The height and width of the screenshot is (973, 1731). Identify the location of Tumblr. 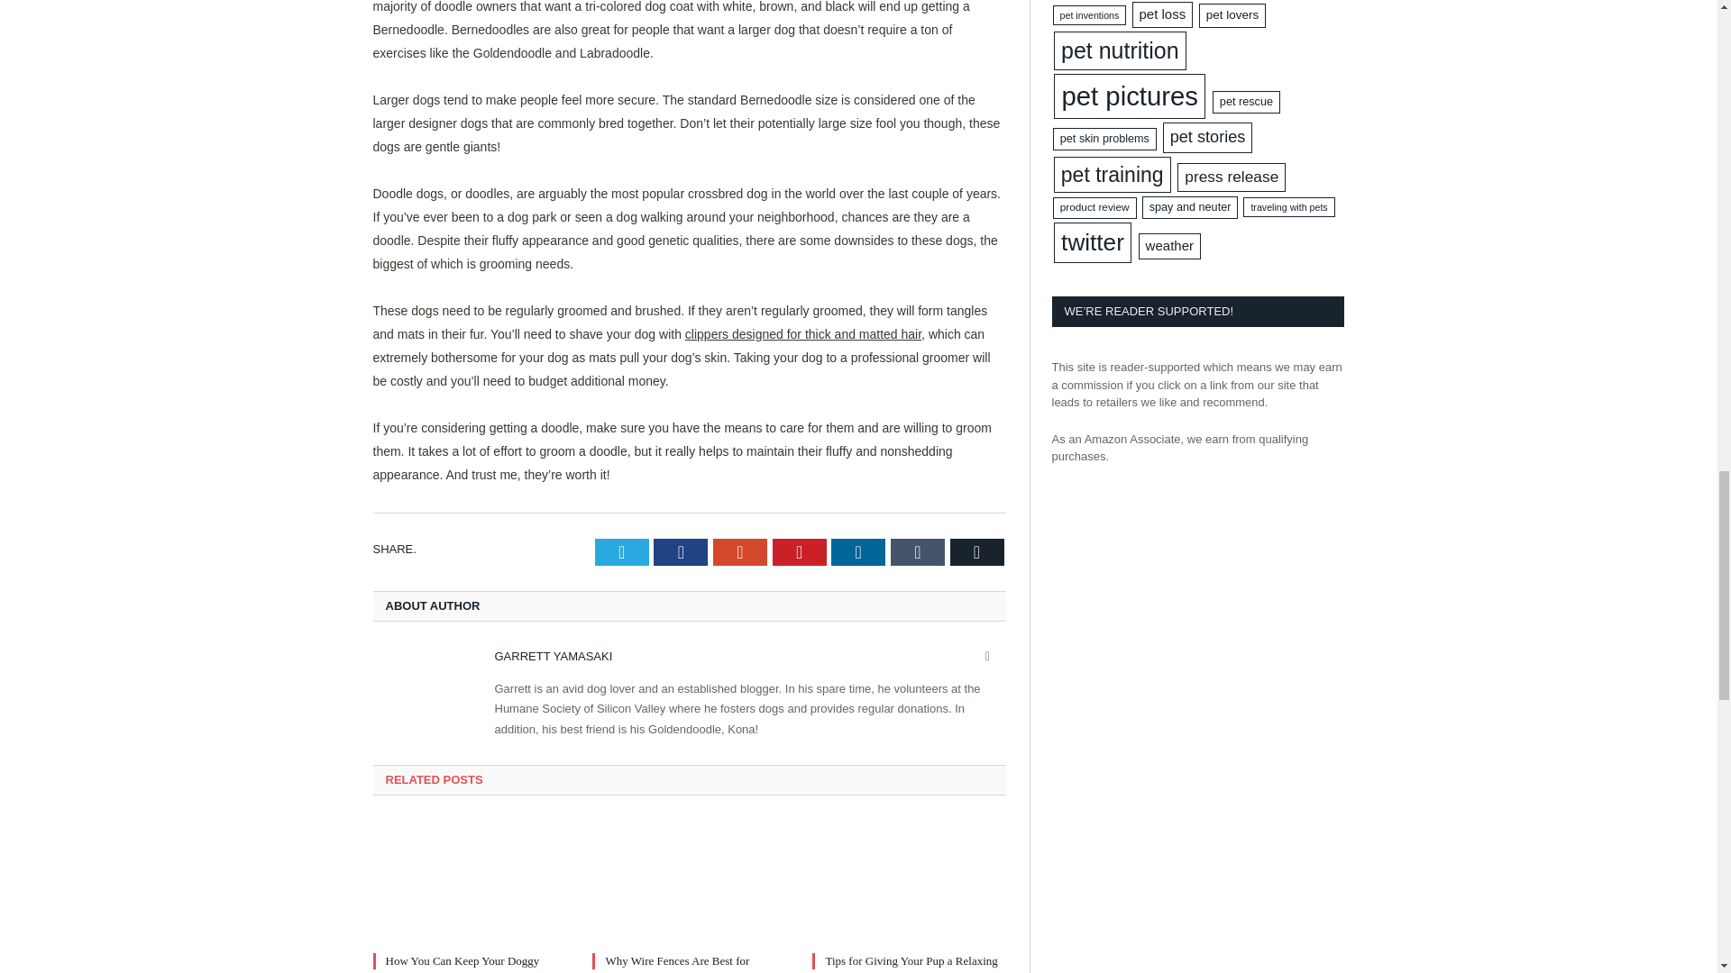
(918, 551).